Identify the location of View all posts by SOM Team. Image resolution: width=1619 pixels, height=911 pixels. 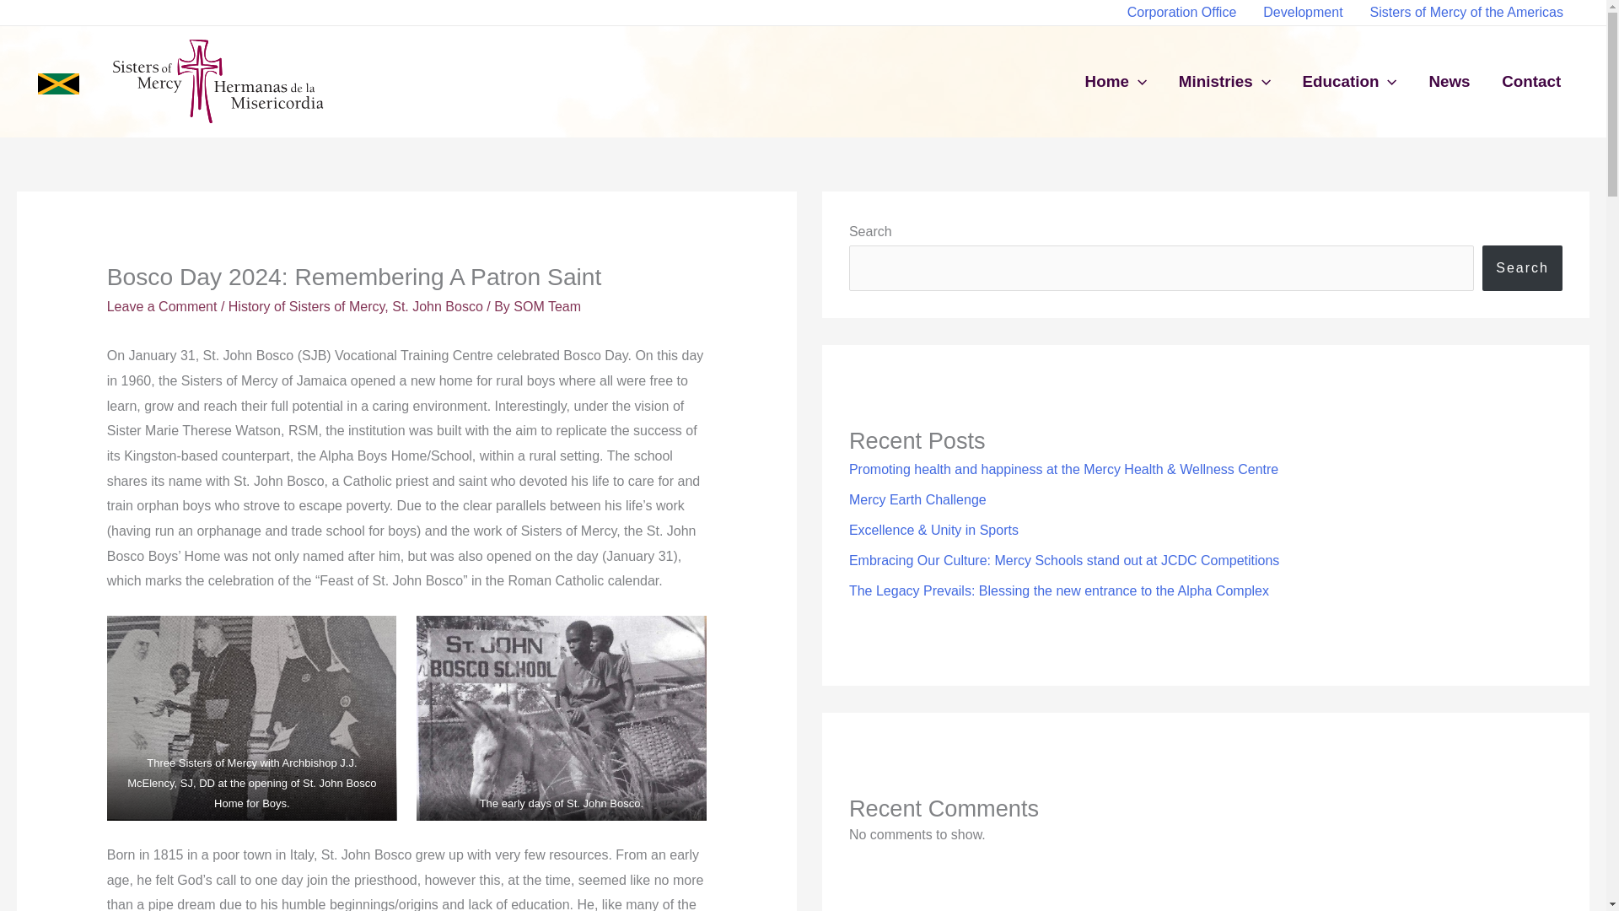
(546, 306).